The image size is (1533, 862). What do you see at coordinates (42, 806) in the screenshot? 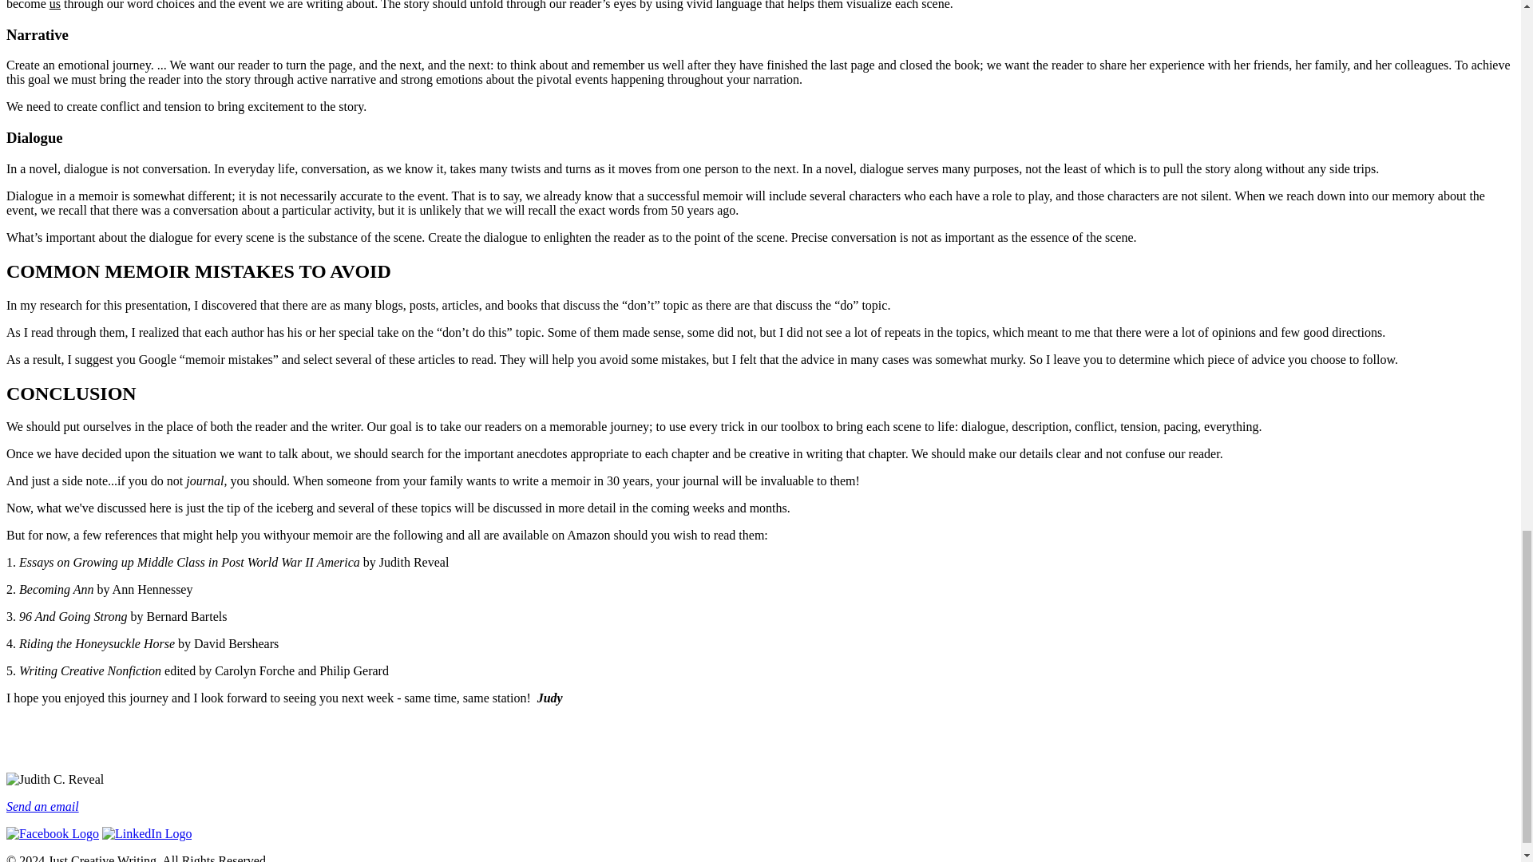
I see `Send an email` at bounding box center [42, 806].